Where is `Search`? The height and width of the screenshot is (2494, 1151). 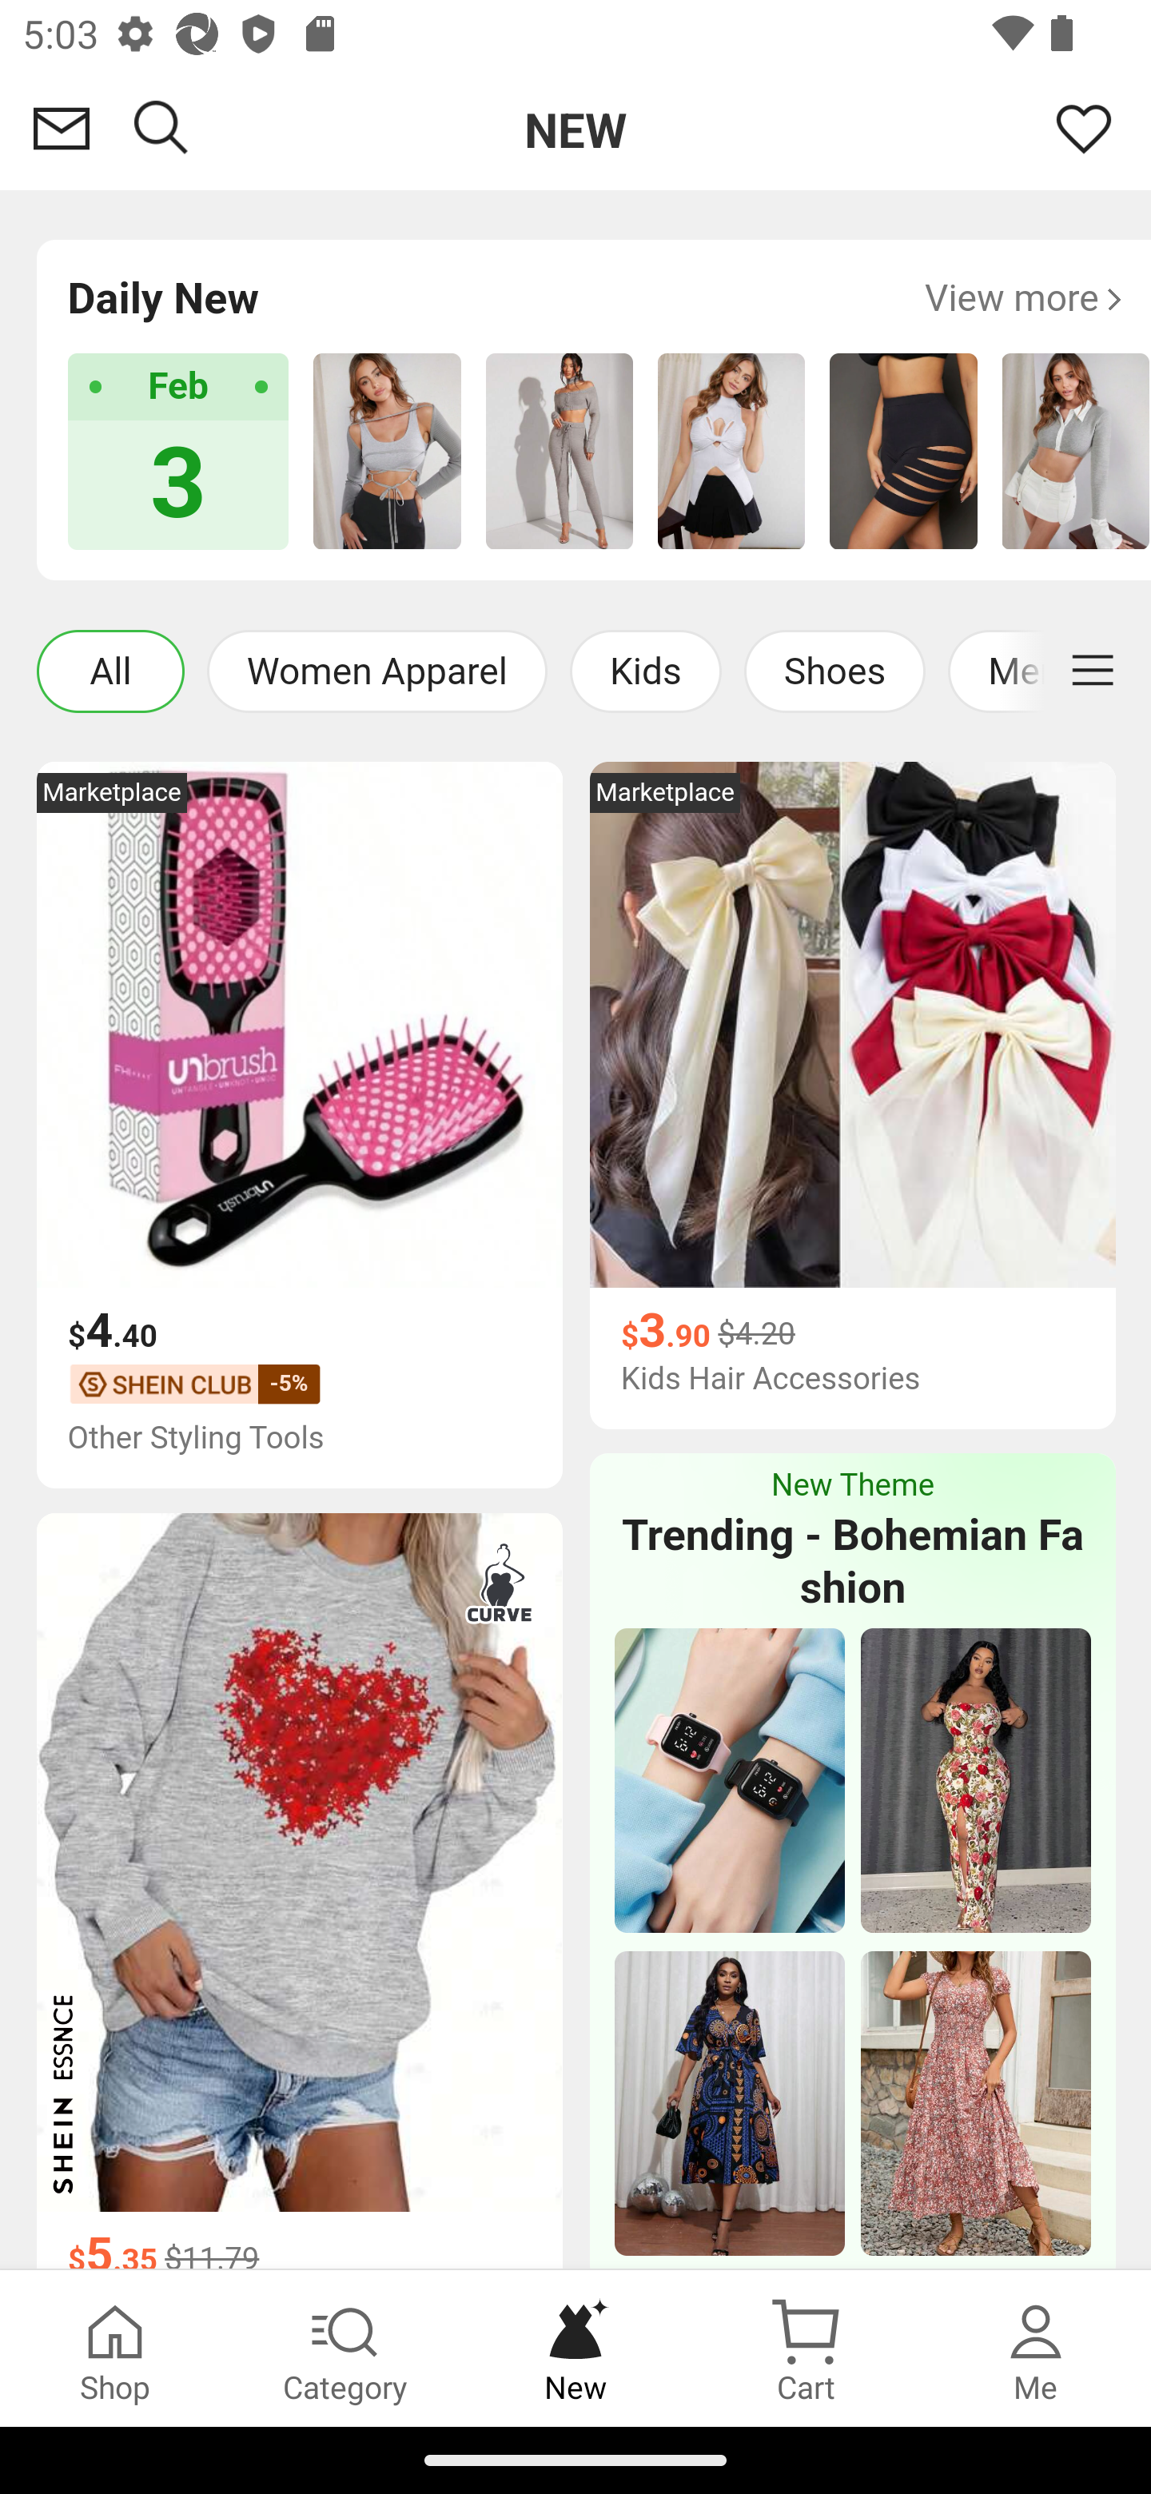
Search is located at coordinates (161, 128).